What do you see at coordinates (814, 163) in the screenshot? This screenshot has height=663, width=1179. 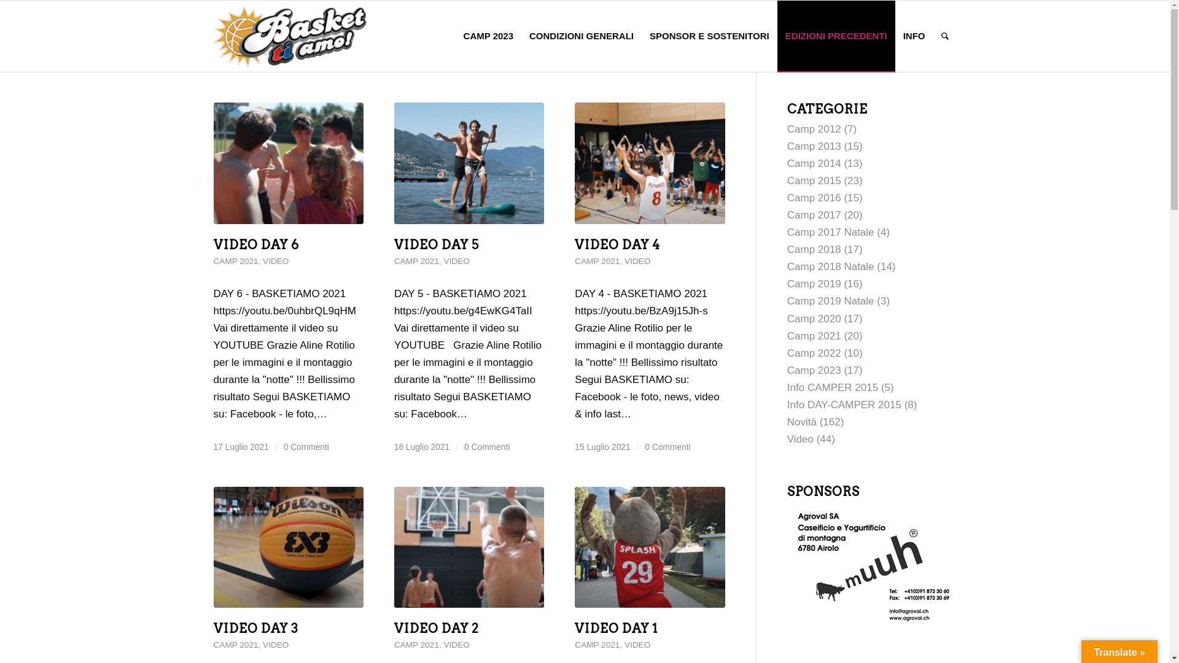 I see `Camp 2014` at bounding box center [814, 163].